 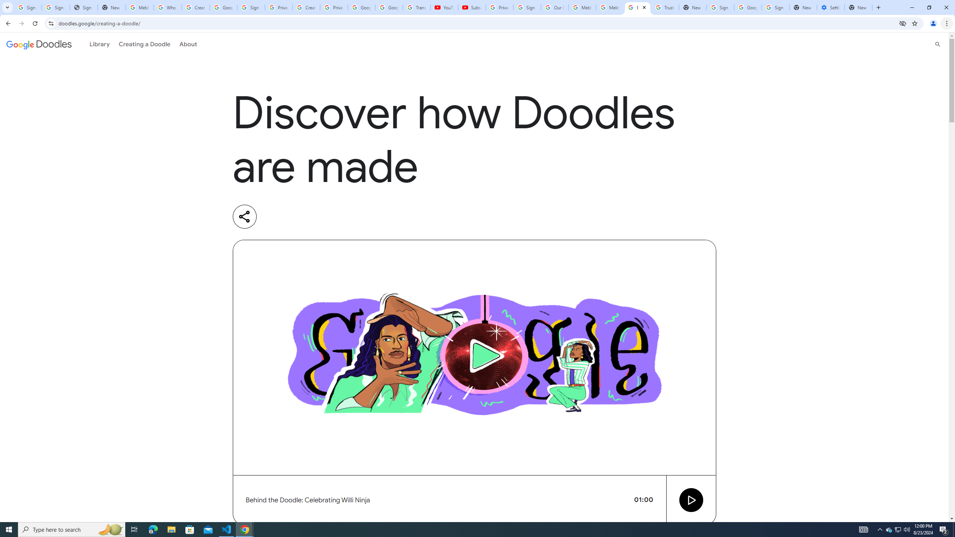 What do you see at coordinates (244, 216) in the screenshot?
I see `Share` at bounding box center [244, 216].